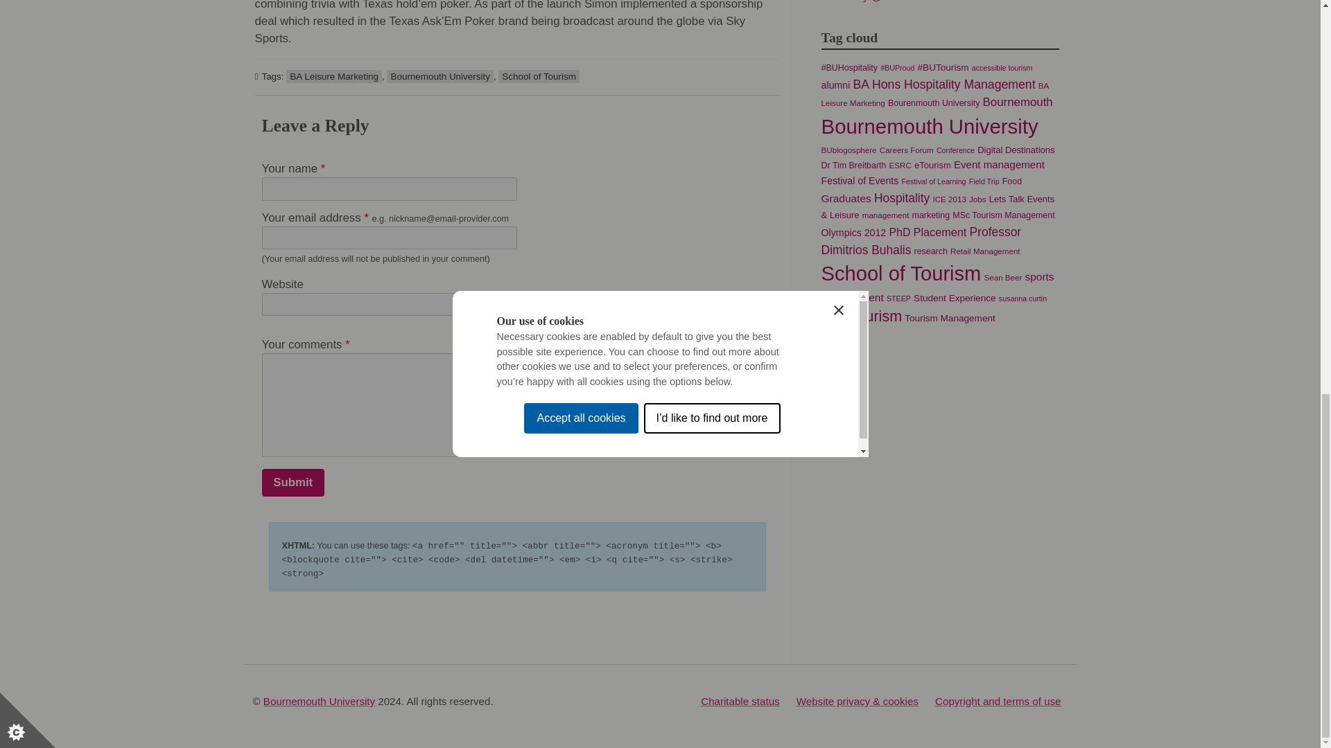 Image resolution: width=1331 pixels, height=748 pixels. What do you see at coordinates (319, 701) in the screenshot?
I see `Bournemouth University homepage` at bounding box center [319, 701].